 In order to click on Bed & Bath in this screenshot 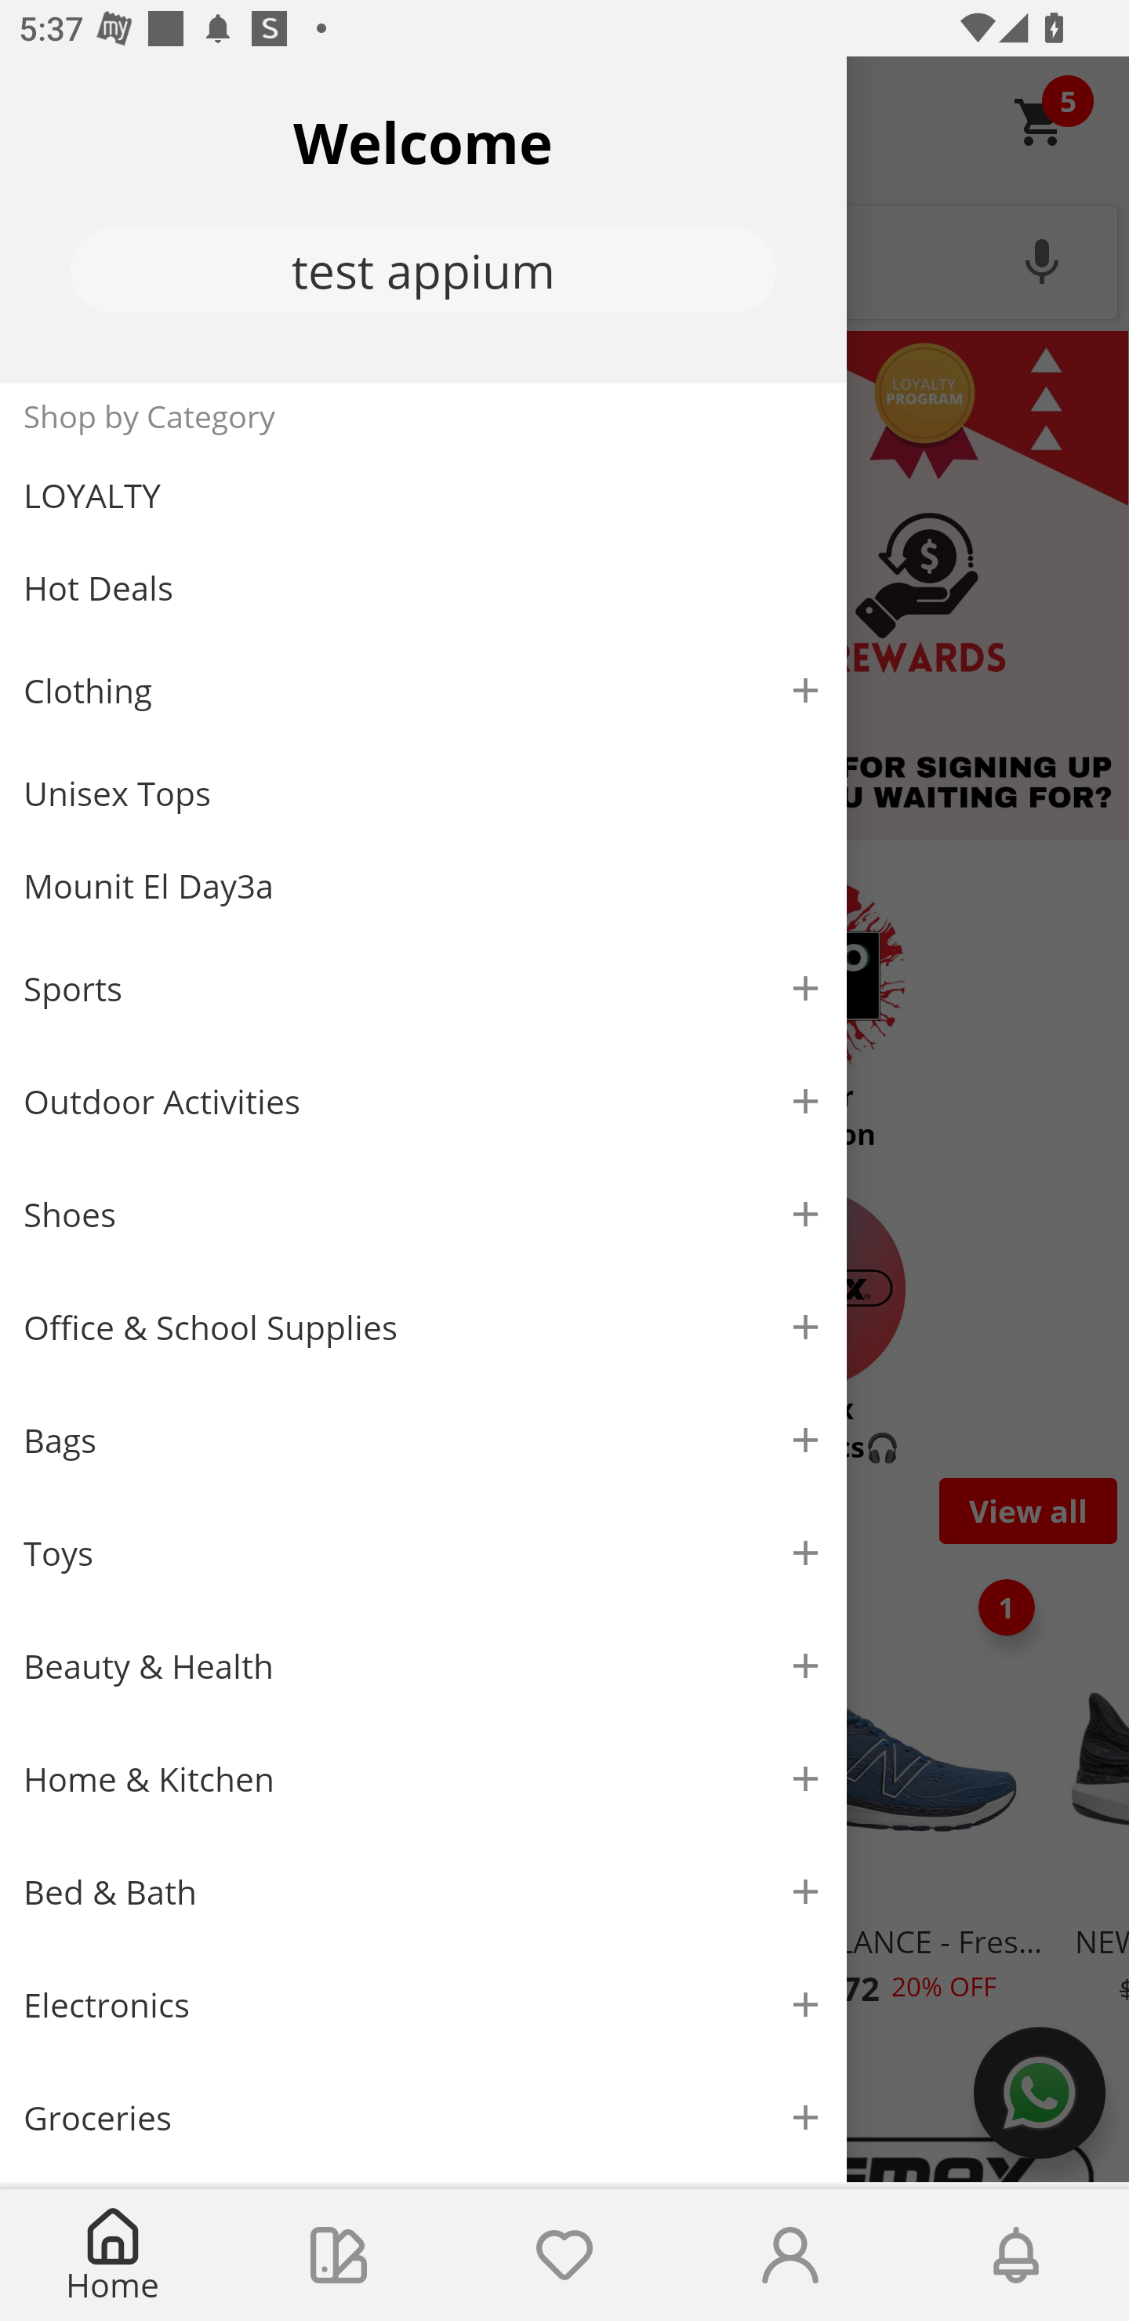, I will do `click(423, 1893)`.